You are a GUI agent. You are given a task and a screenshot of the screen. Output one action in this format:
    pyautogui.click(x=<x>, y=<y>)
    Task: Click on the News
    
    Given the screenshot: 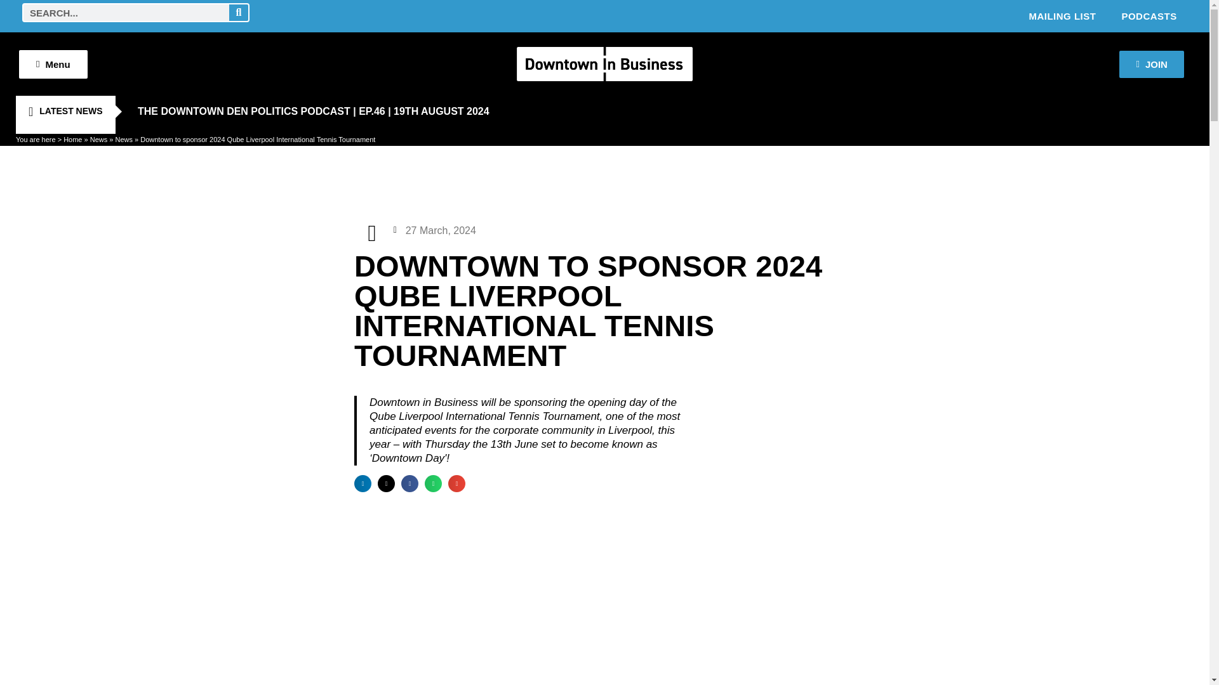 What is the action you would take?
    pyautogui.click(x=123, y=139)
    